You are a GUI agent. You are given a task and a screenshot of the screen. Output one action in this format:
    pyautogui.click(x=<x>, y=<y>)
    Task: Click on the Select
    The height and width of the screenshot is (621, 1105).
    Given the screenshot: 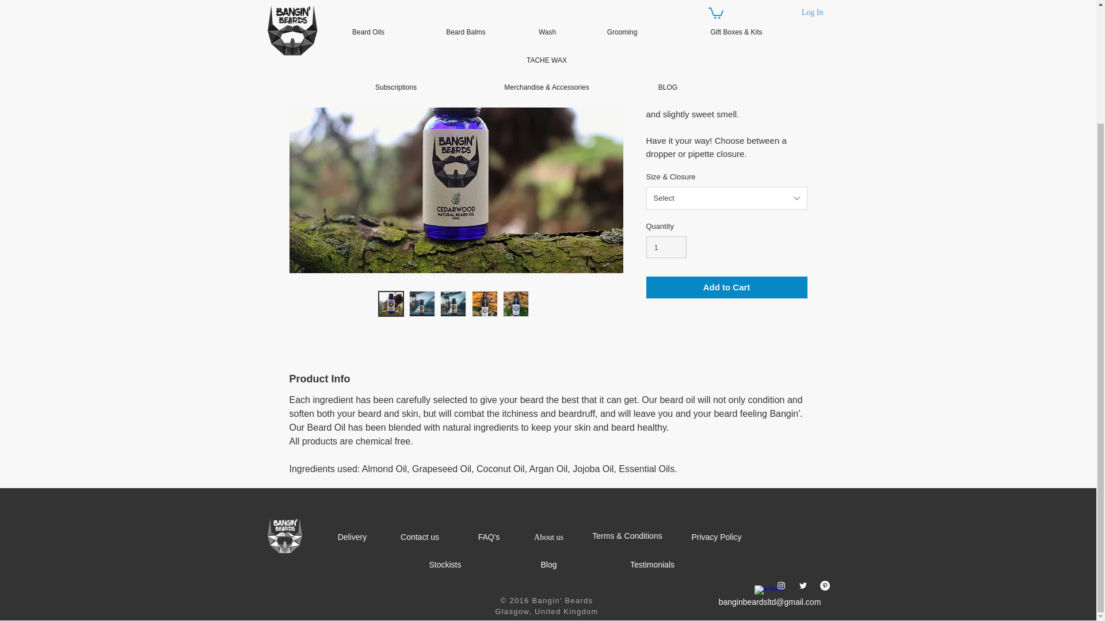 What is the action you would take?
    pyautogui.click(x=726, y=198)
    